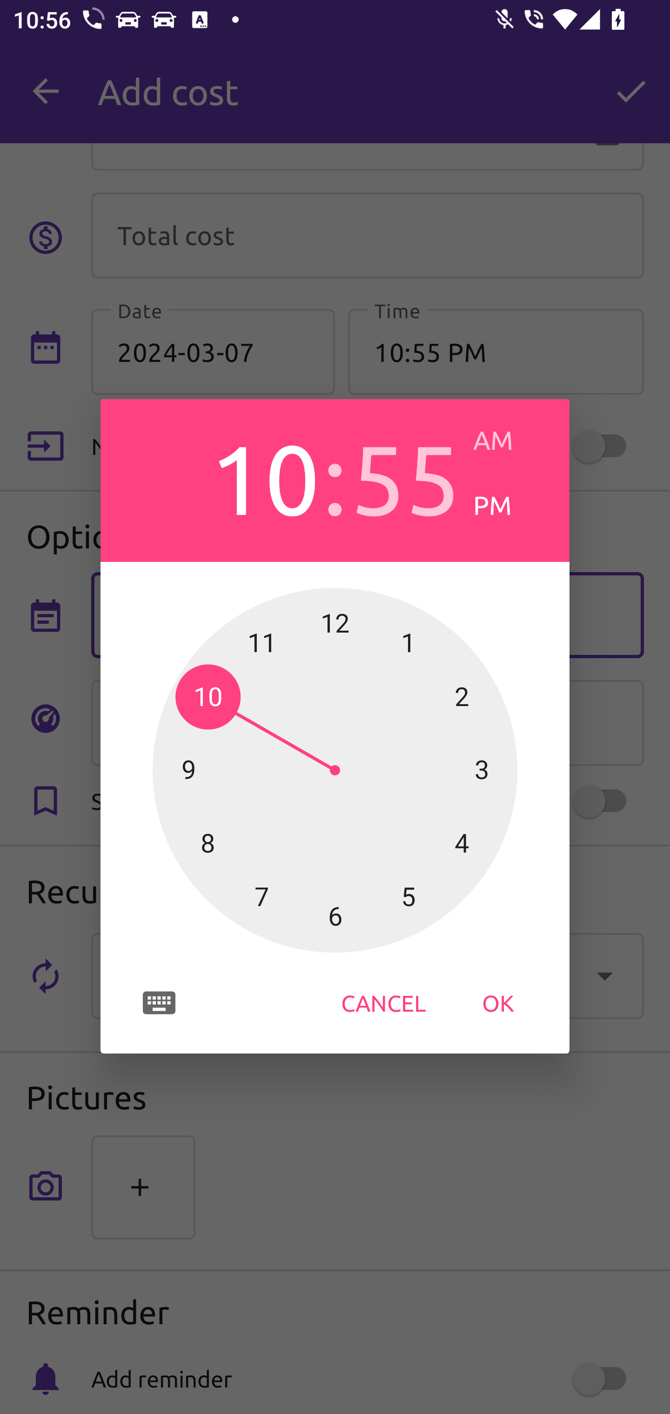  What do you see at coordinates (264, 476) in the screenshot?
I see `10` at bounding box center [264, 476].